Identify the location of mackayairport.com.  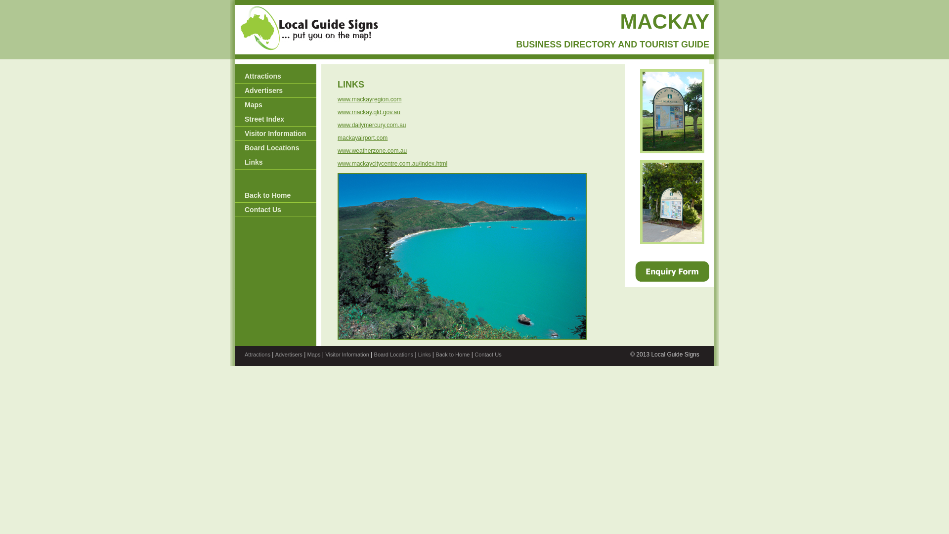
(363, 138).